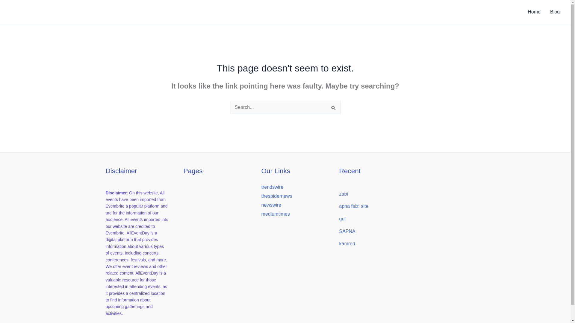 This screenshot has height=323, width=575. Describe the element at coordinates (342, 218) in the screenshot. I see `gul` at that location.